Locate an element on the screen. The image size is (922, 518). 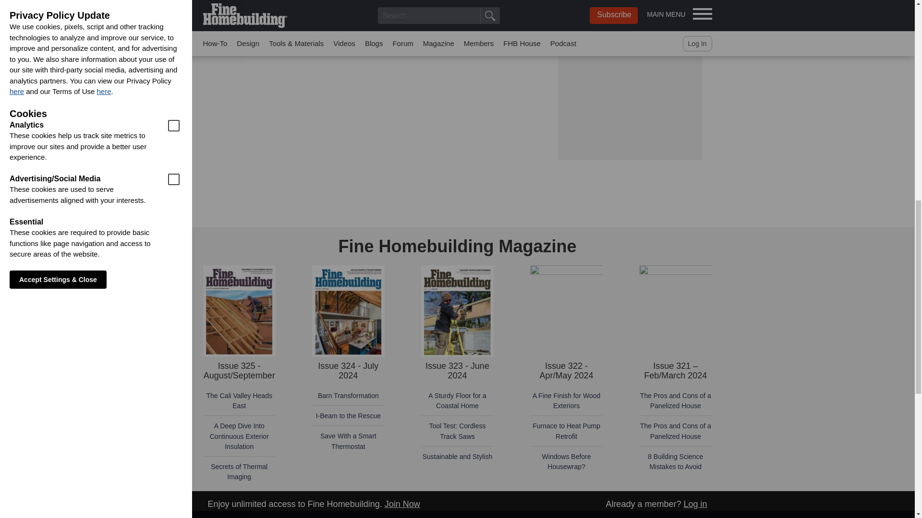
8 Building Science Mistakes to Avoid is located at coordinates (675, 461).